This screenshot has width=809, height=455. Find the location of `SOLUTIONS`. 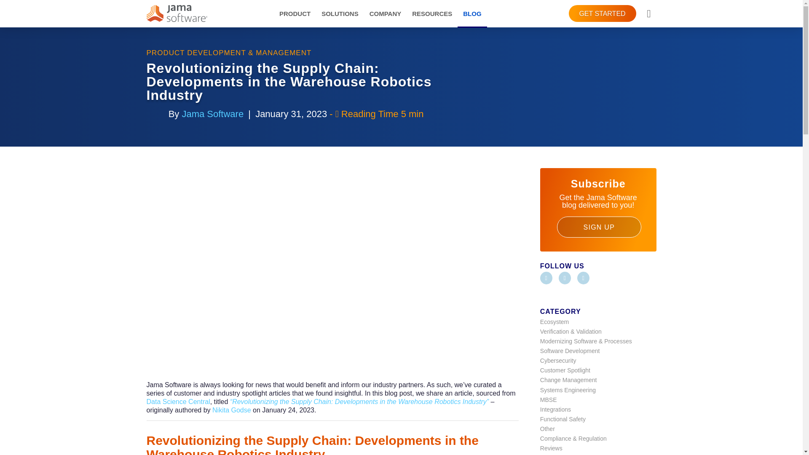

SOLUTIONS is located at coordinates (340, 13).